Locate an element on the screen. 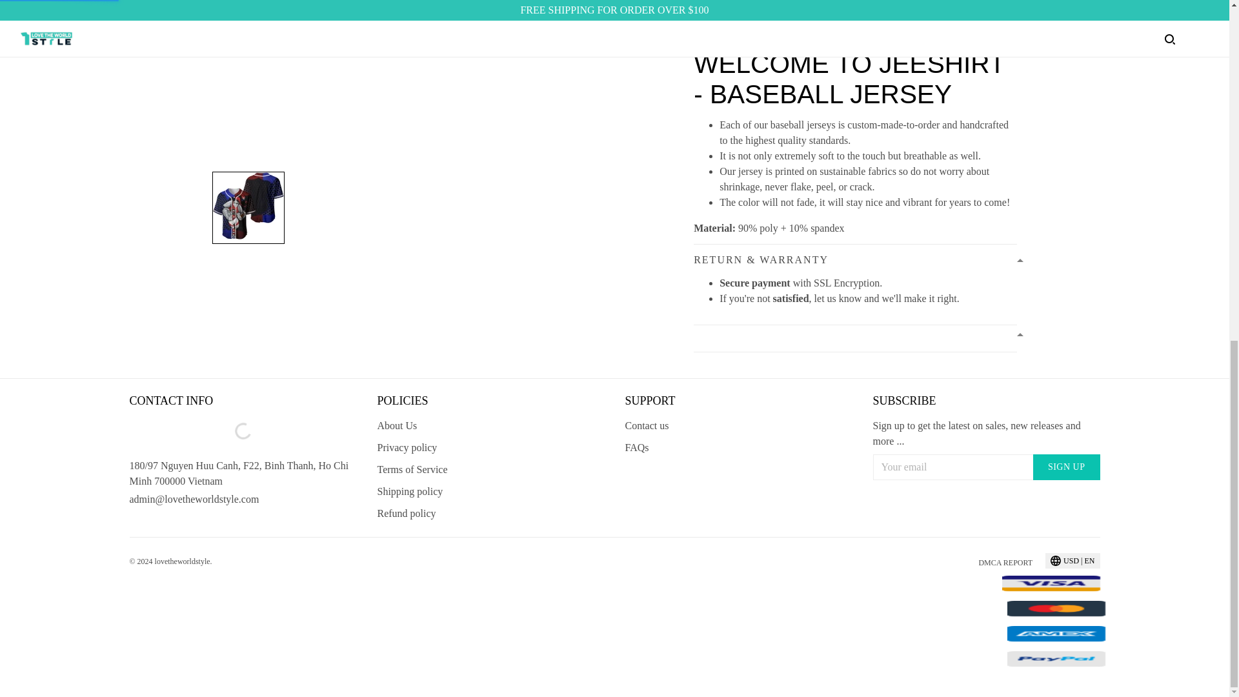  Refund policy is located at coordinates (406, 513).